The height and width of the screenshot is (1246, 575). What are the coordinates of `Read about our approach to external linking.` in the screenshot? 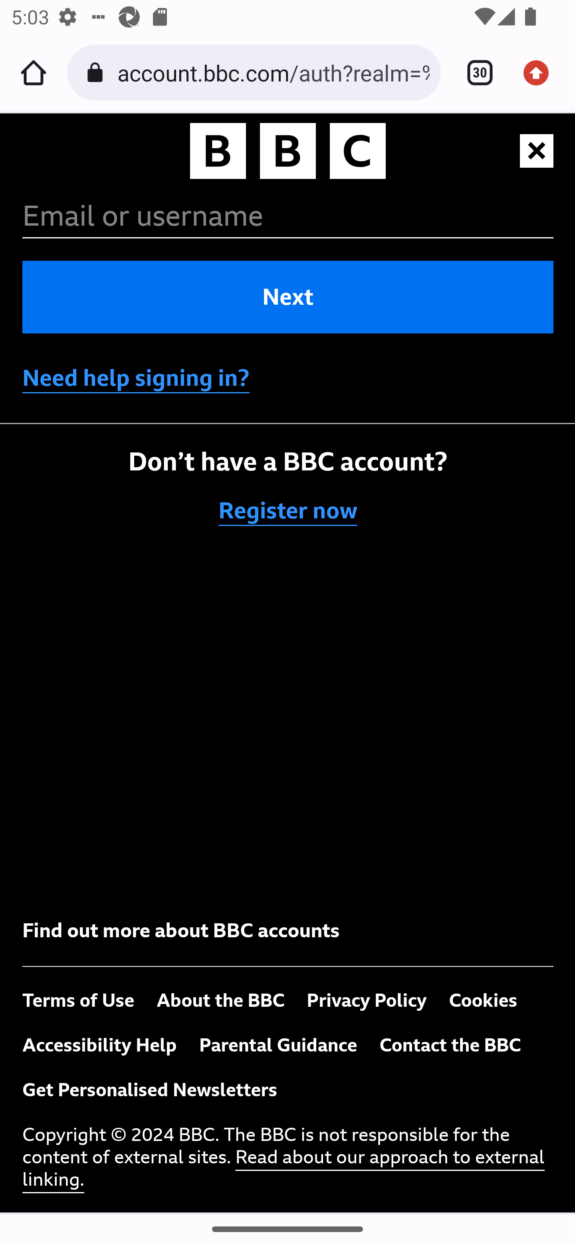 It's located at (284, 1169).